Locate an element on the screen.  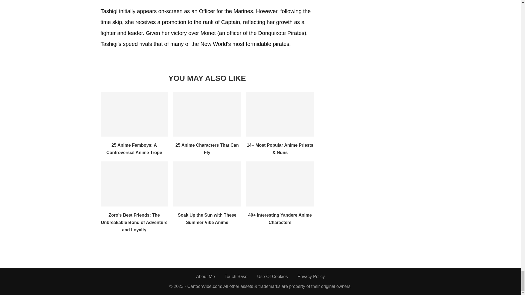
About Me is located at coordinates (205, 276).